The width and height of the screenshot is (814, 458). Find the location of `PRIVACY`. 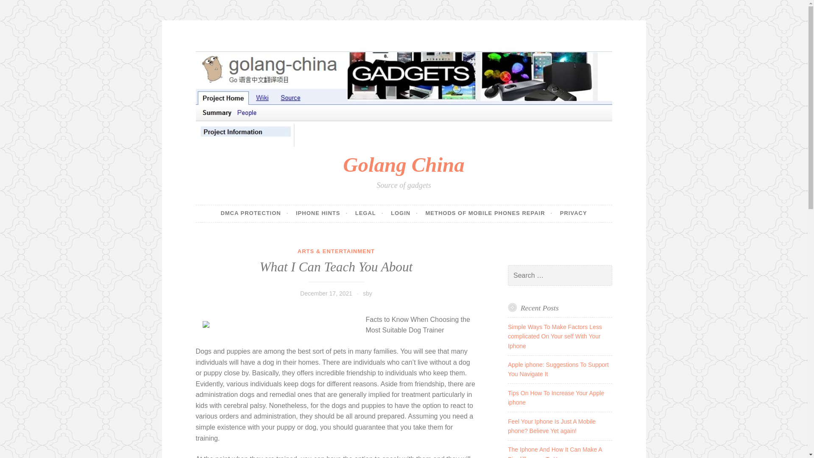

PRIVACY is located at coordinates (573, 213).